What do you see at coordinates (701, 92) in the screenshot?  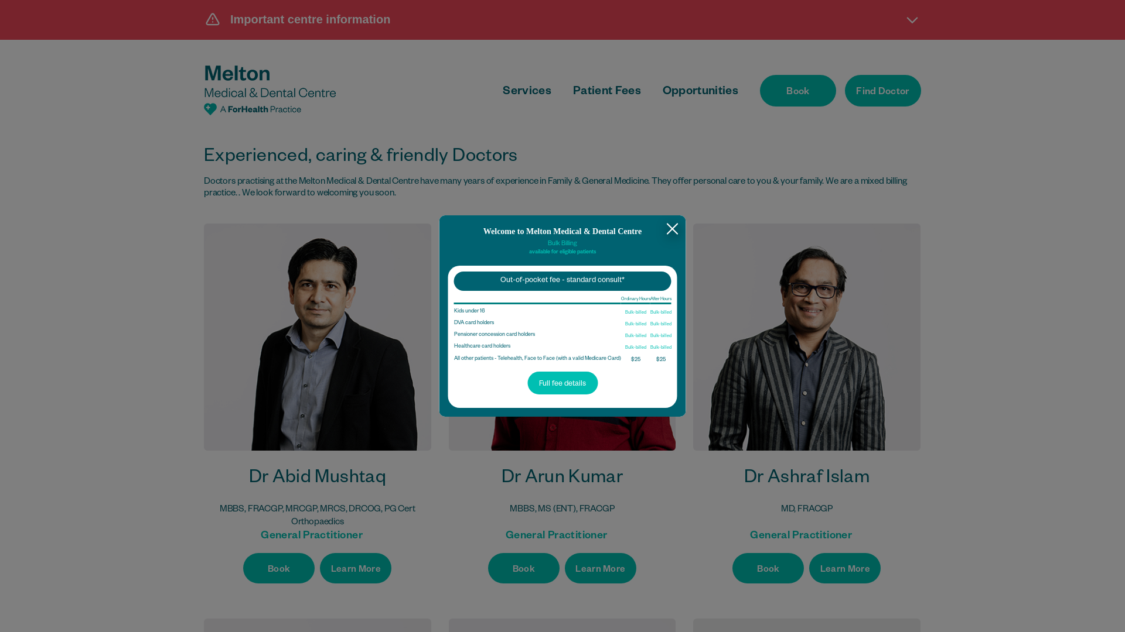 I see `Opportunities` at bounding box center [701, 92].